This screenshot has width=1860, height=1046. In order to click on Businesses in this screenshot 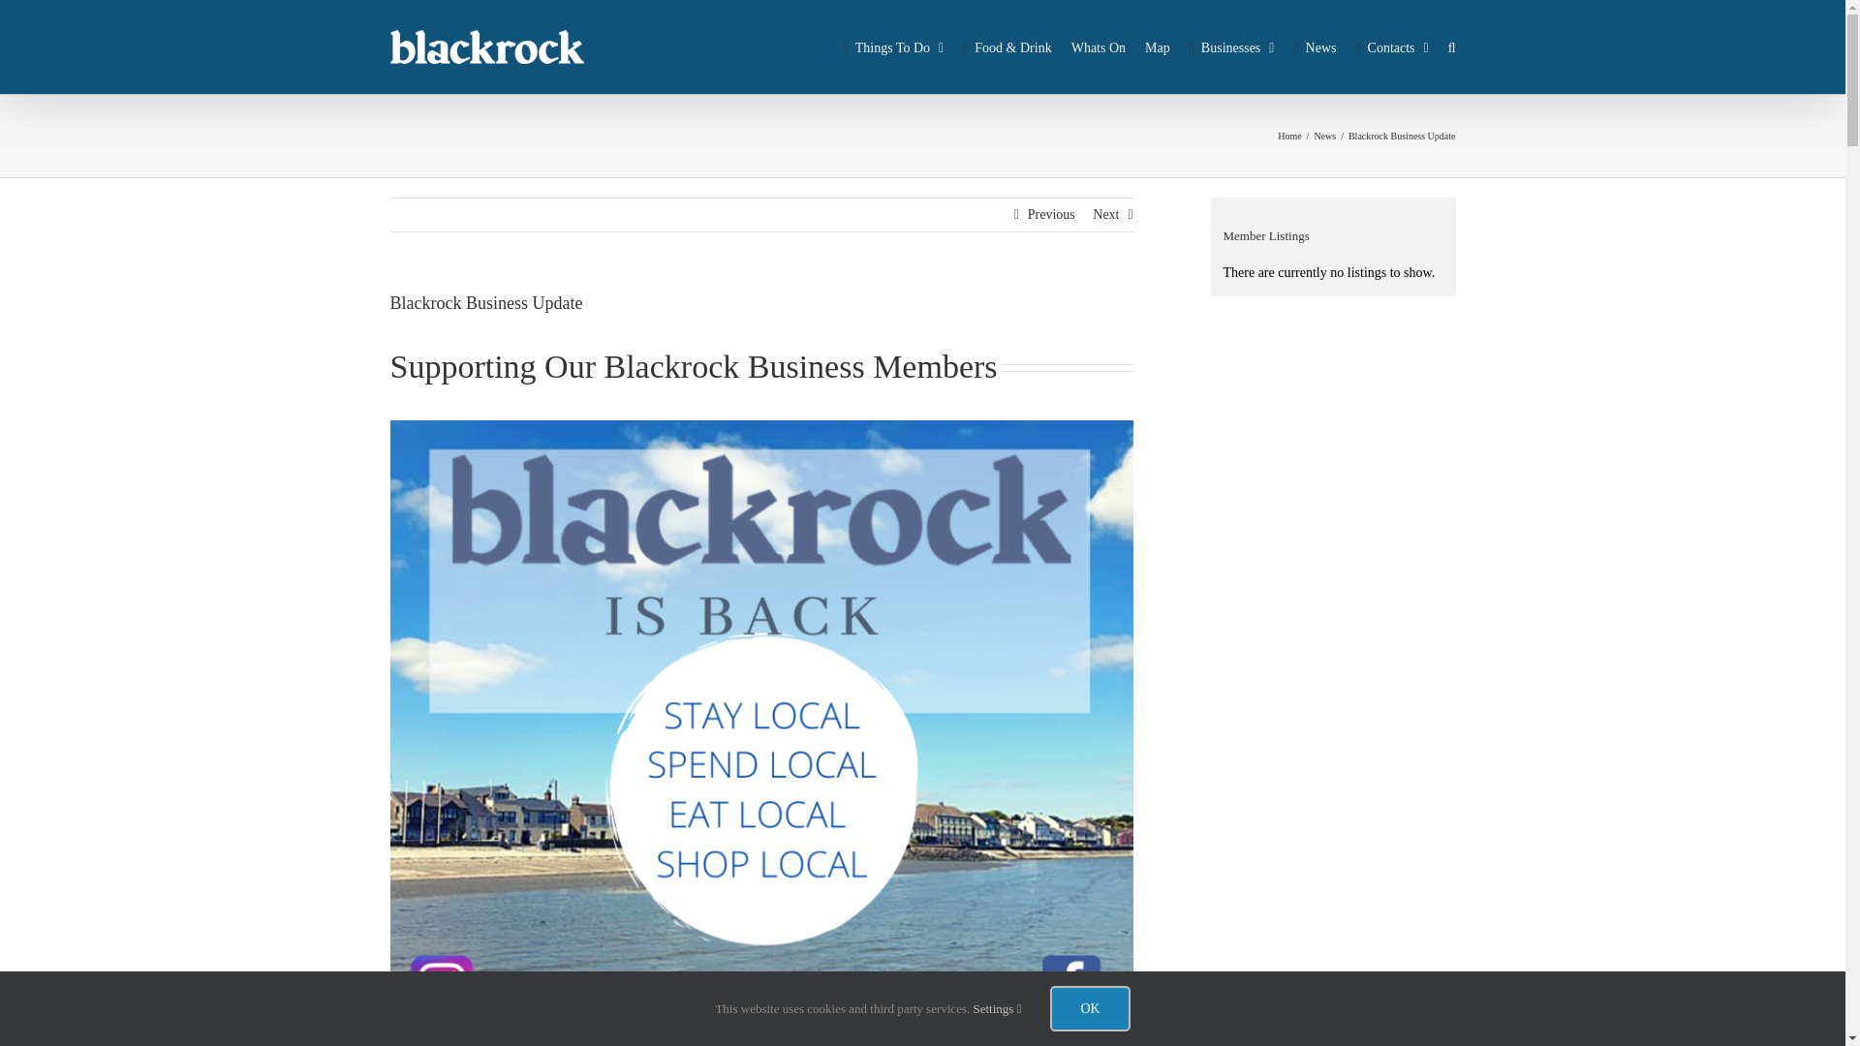, I will do `click(1232, 46)`.